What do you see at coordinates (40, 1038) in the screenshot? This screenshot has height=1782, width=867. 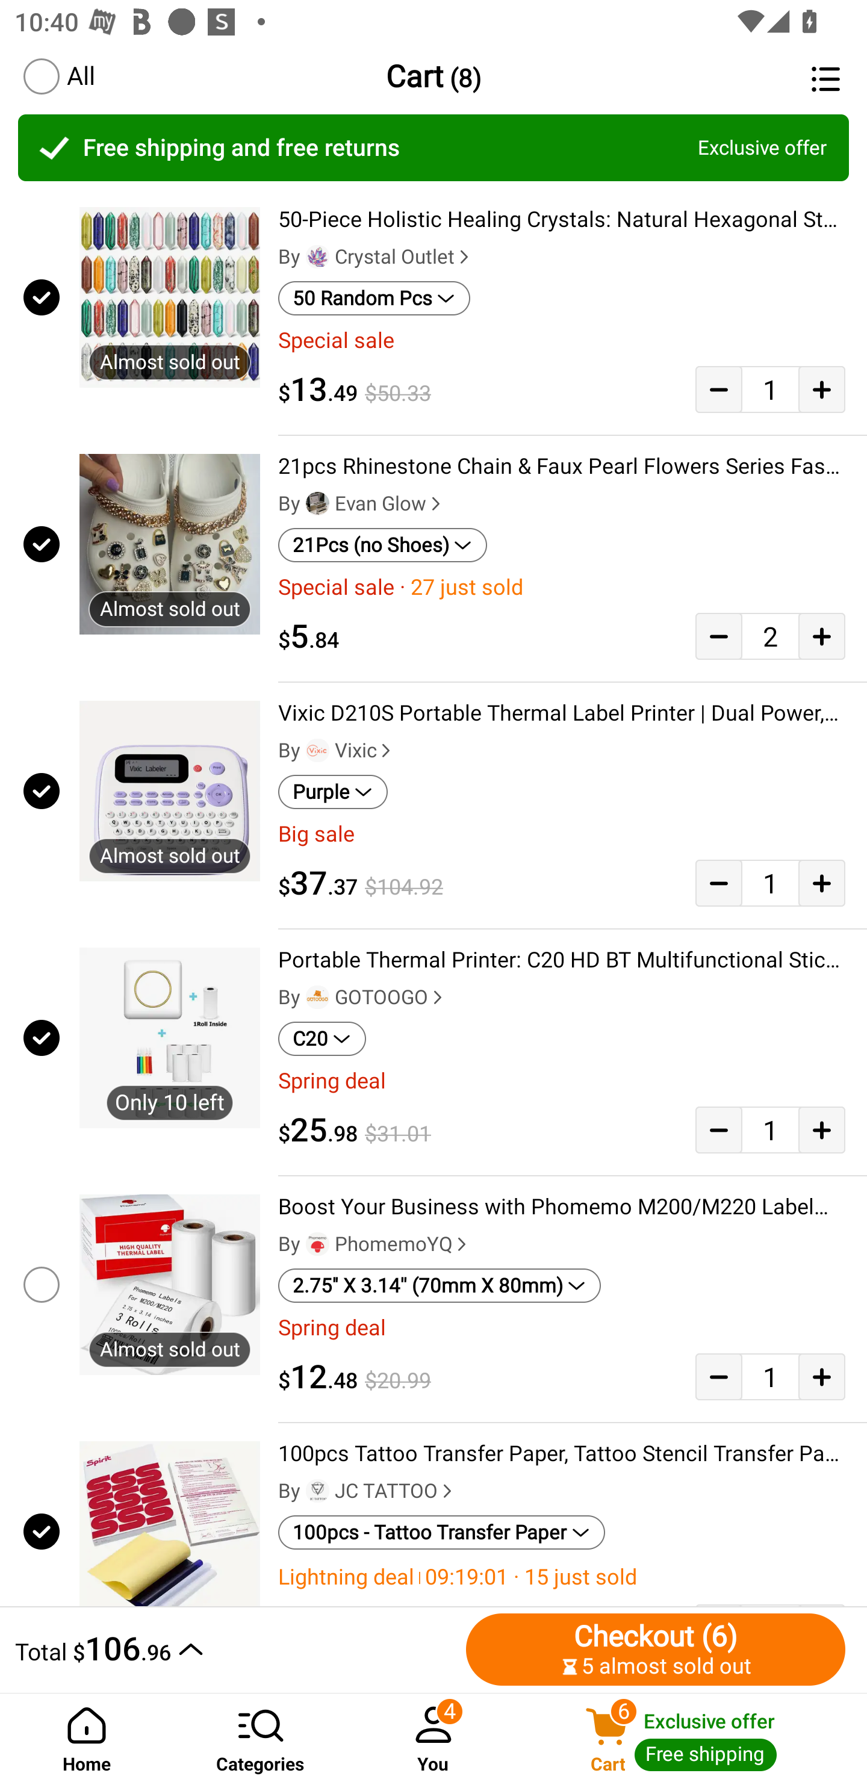 I see `Product checkbox checked` at bounding box center [40, 1038].